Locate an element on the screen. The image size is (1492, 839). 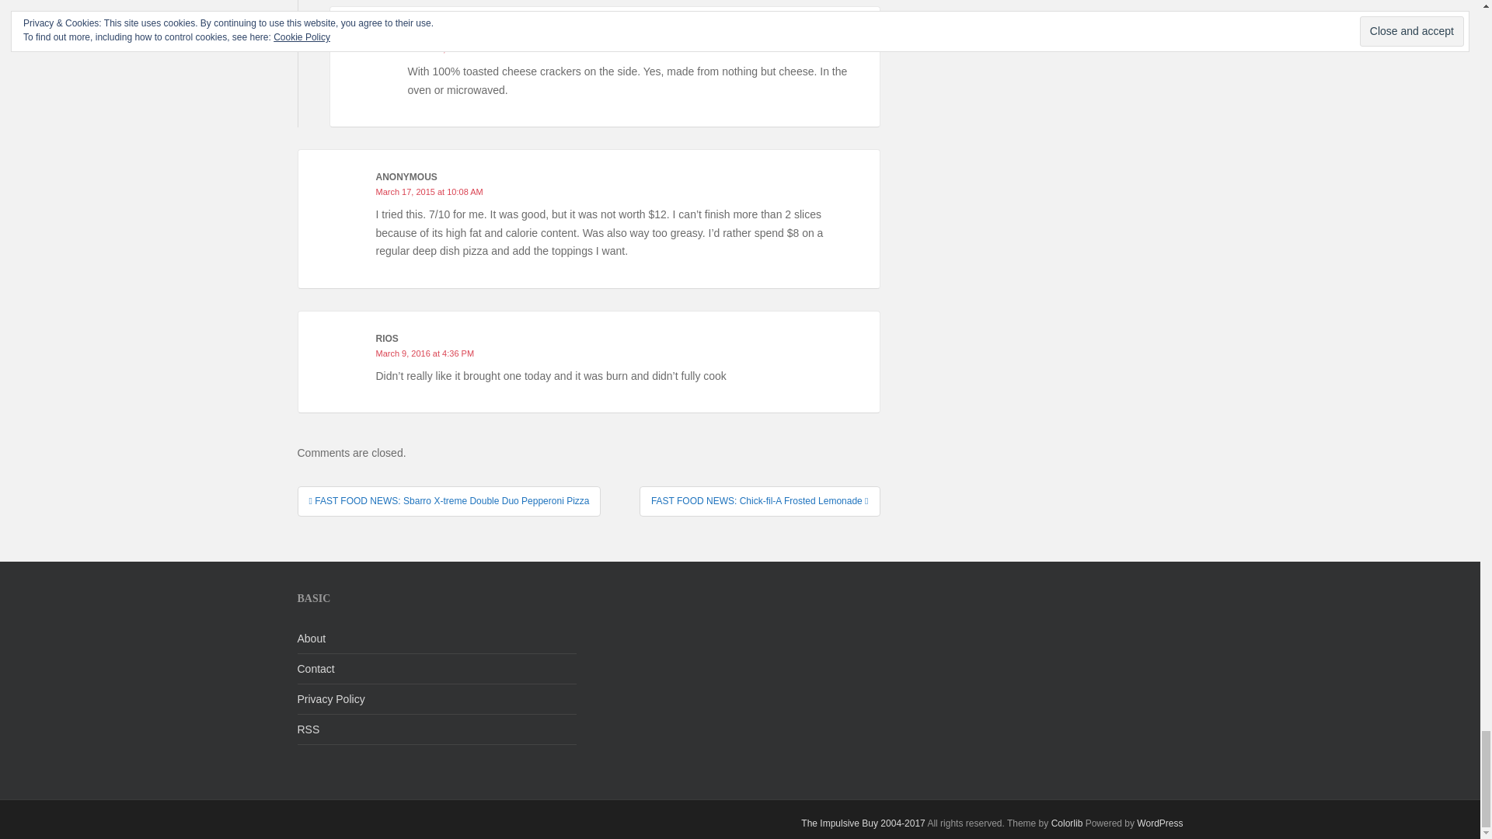
FAST FOOD NEWS: Chick-fil-A Frosted Lemonade is located at coordinates (760, 501).